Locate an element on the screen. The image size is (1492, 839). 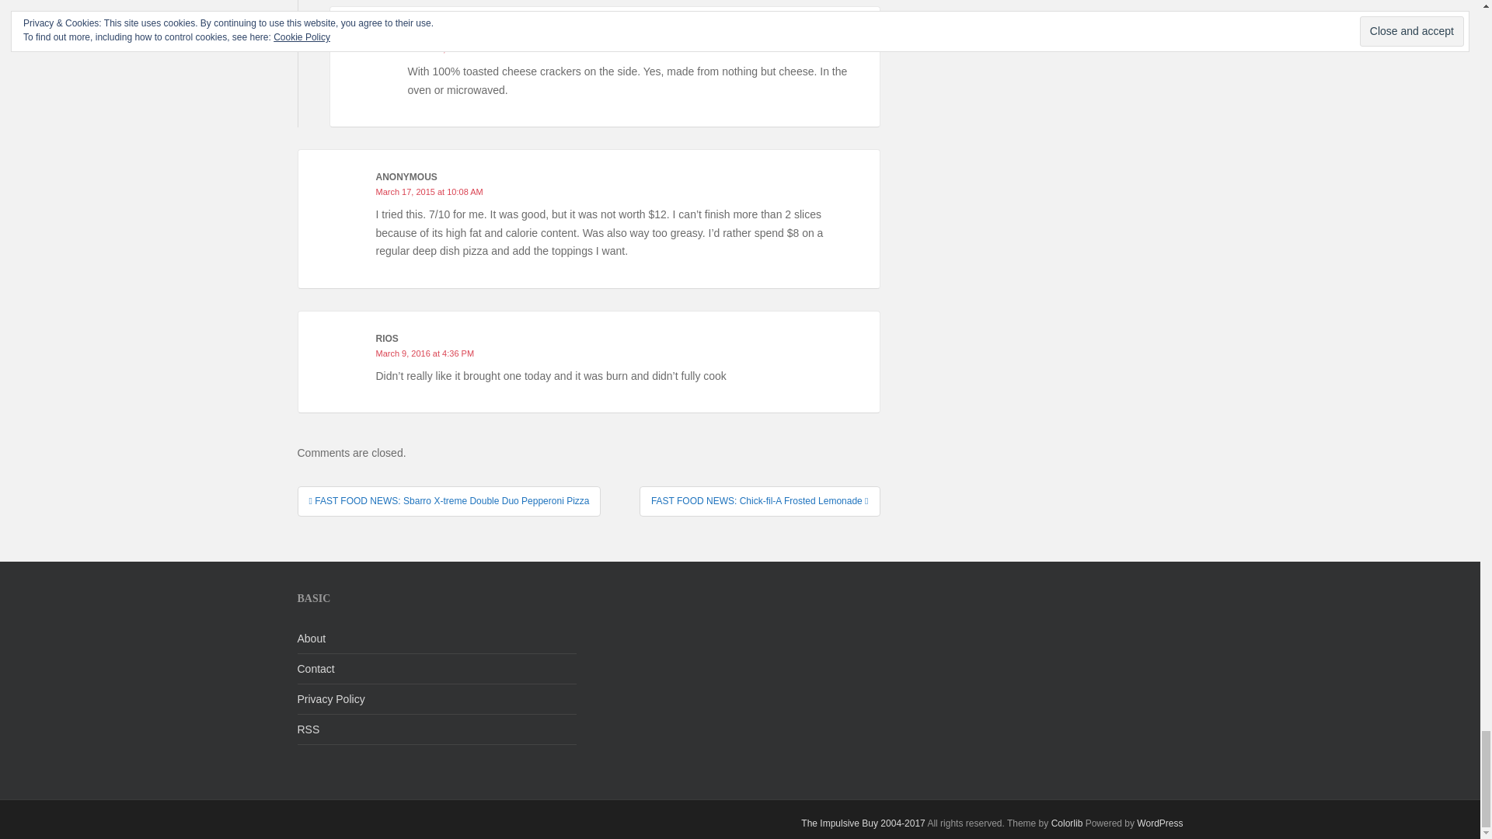
FAST FOOD NEWS: Chick-fil-A Frosted Lemonade is located at coordinates (760, 501).